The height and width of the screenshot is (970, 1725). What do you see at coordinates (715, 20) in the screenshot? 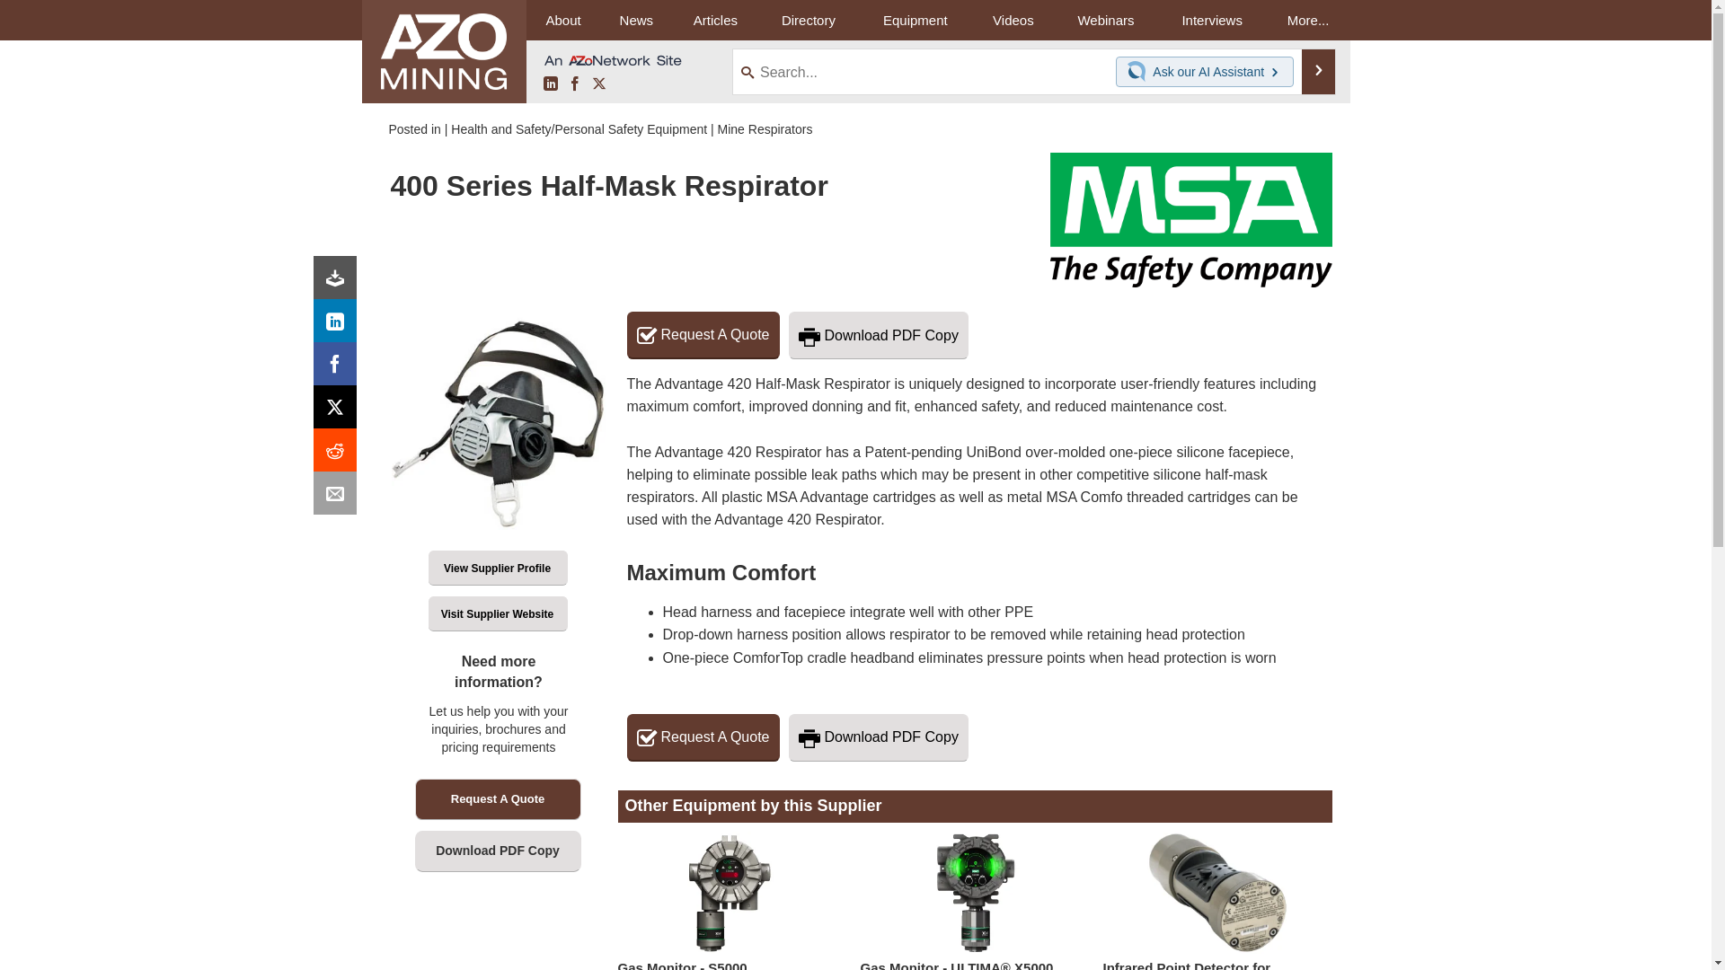
I see `Articles` at bounding box center [715, 20].